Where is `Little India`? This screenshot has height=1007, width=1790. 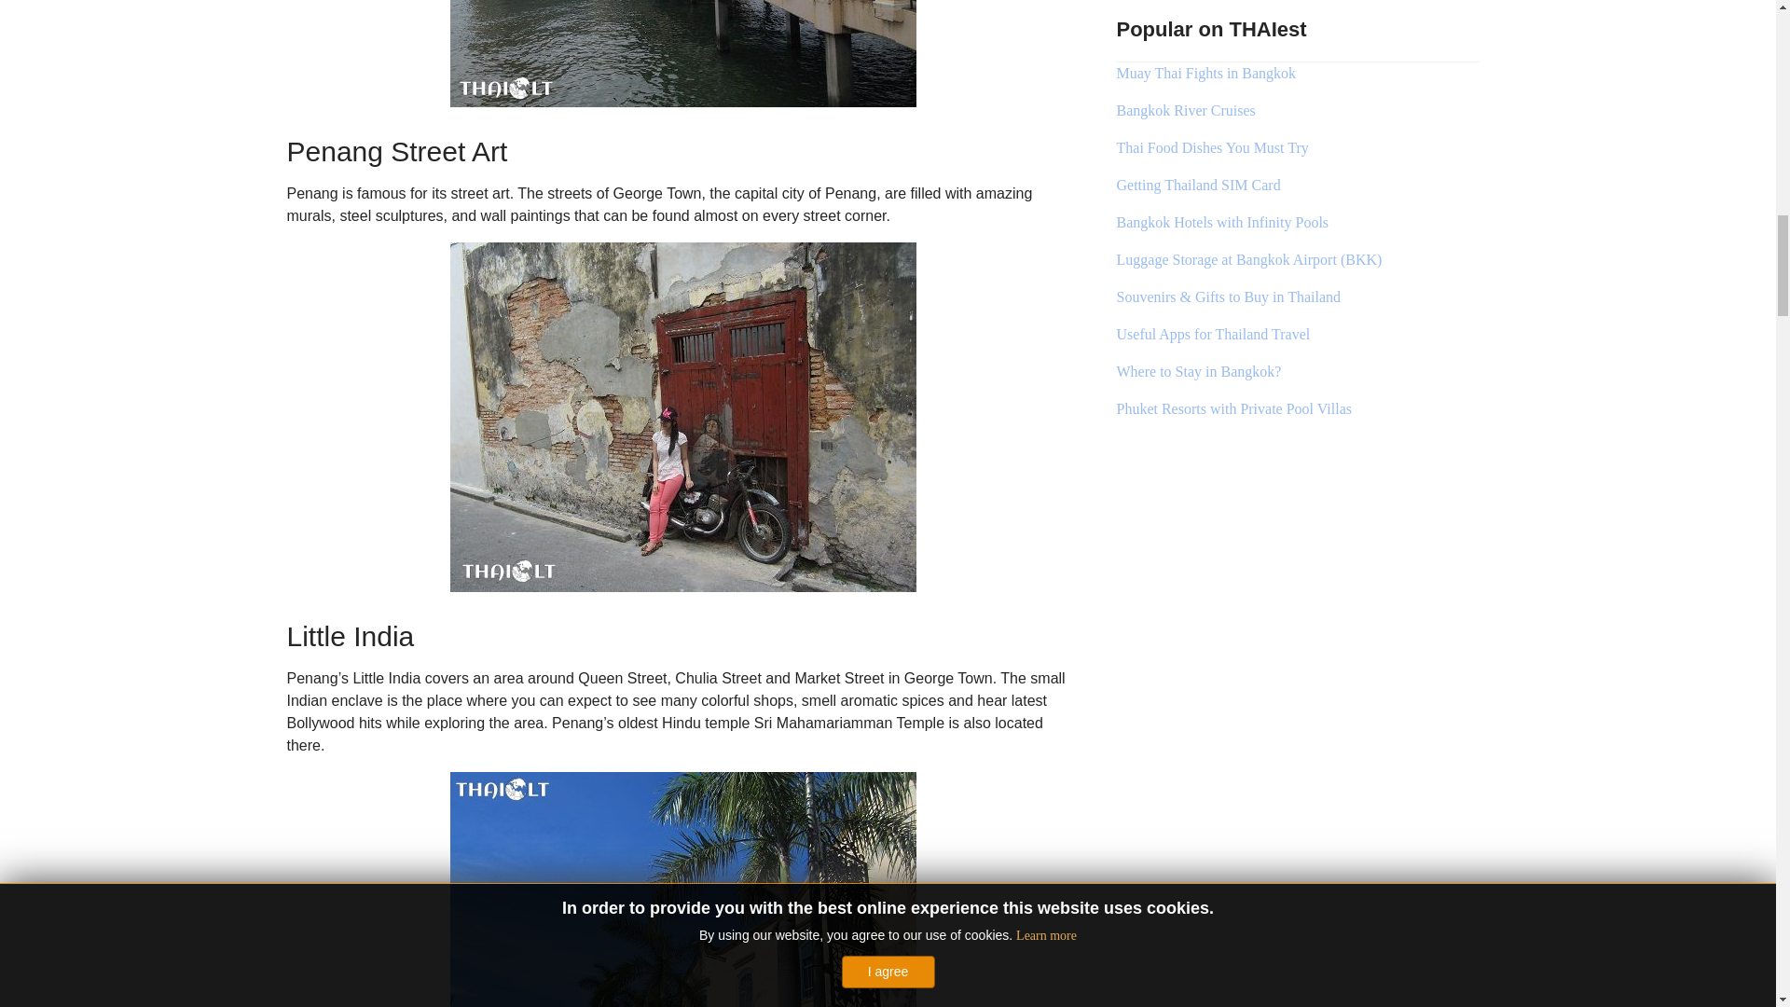
Little India is located at coordinates (682, 890).